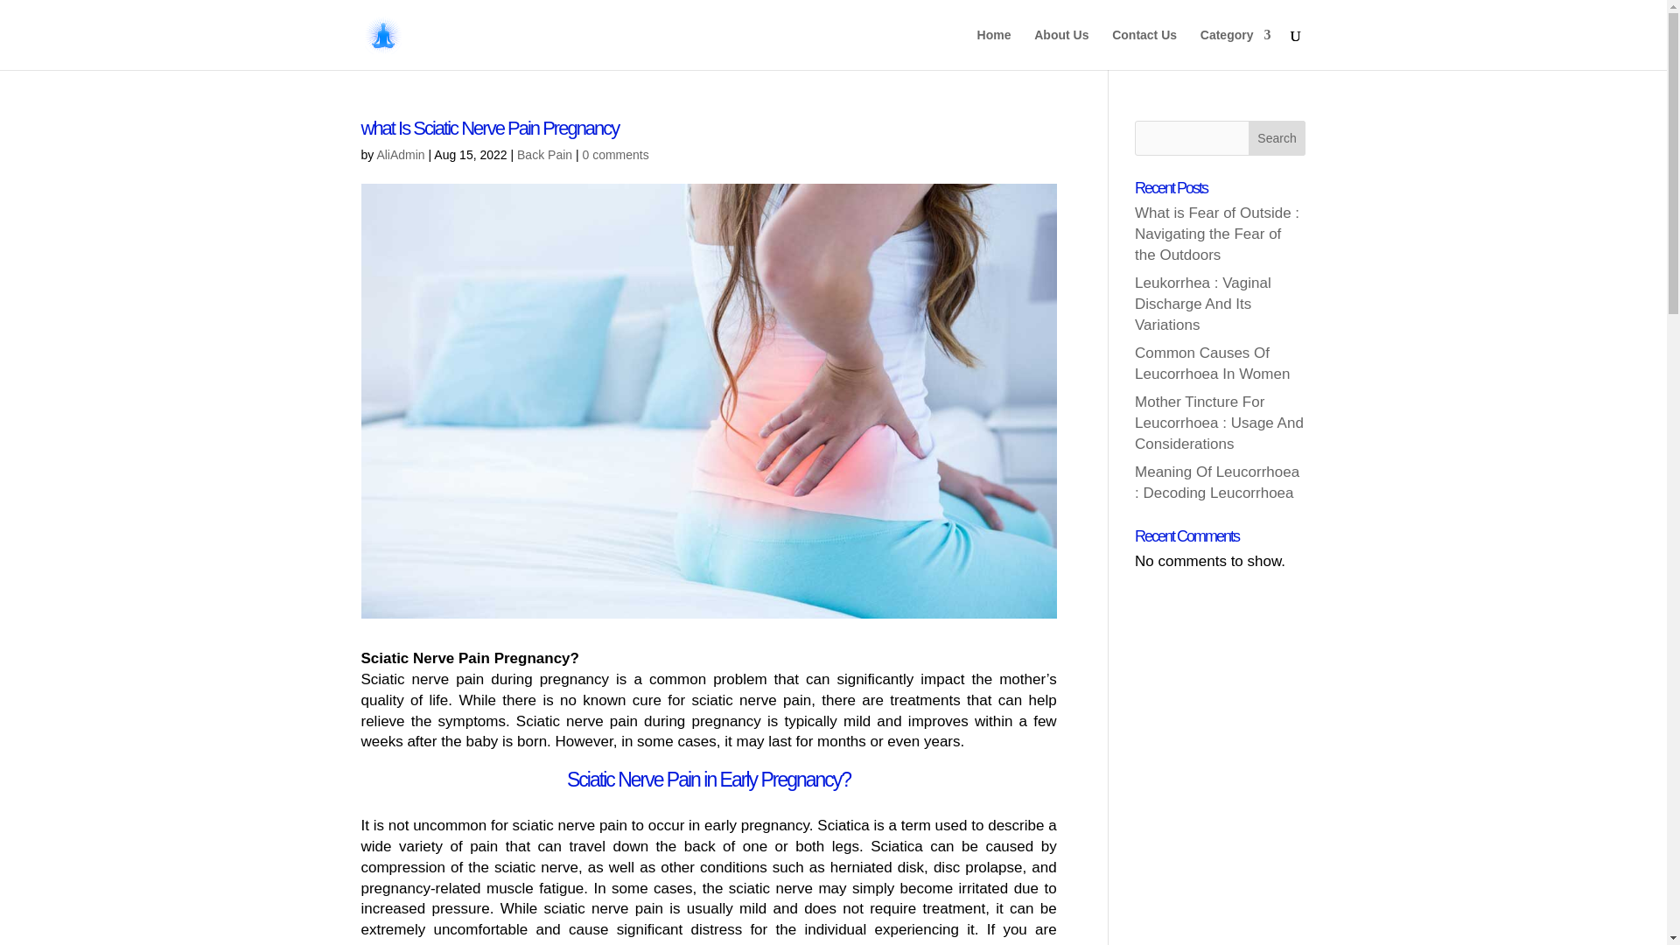 The image size is (1680, 945). Describe the element at coordinates (1144, 49) in the screenshot. I see `Contact Us` at that location.